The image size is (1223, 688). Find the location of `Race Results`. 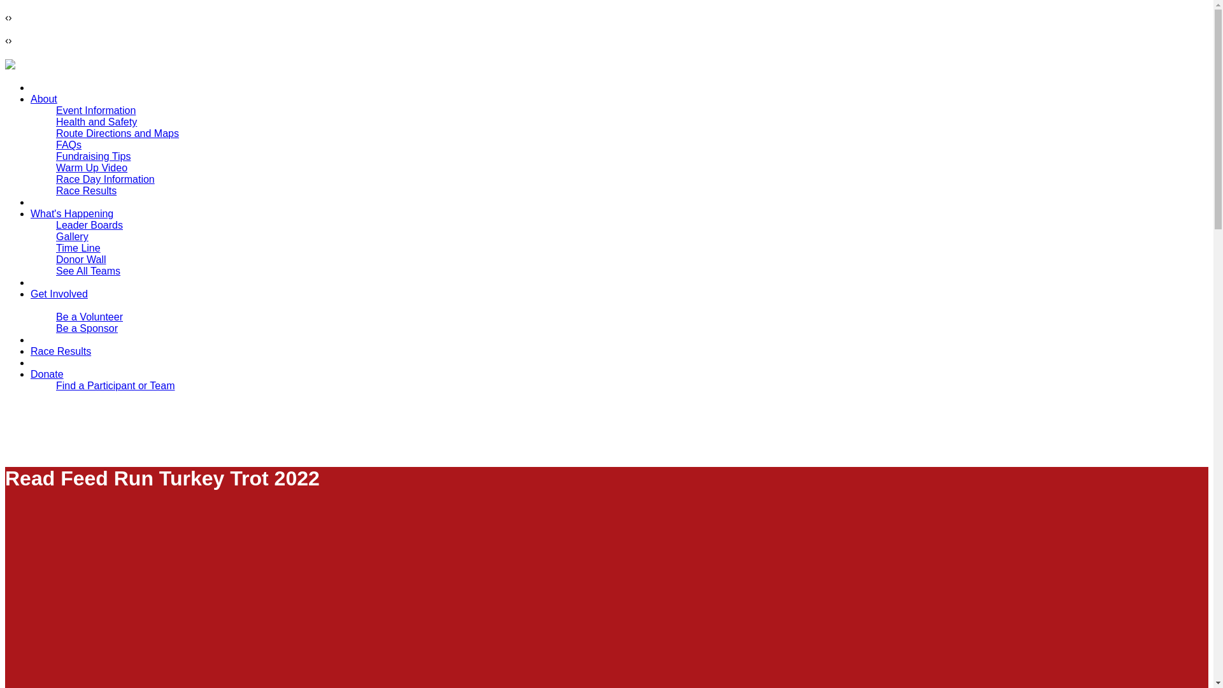

Race Results is located at coordinates (86, 190).